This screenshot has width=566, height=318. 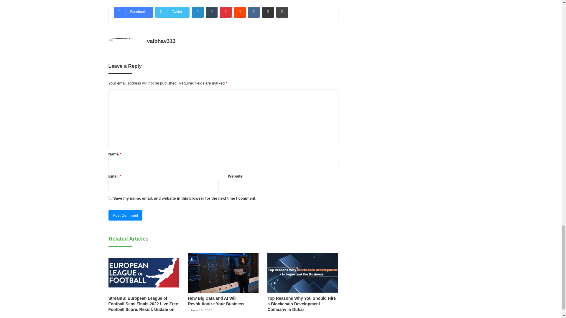 What do you see at coordinates (226, 12) in the screenshot?
I see `Pinterest` at bounding box center [226, 12].